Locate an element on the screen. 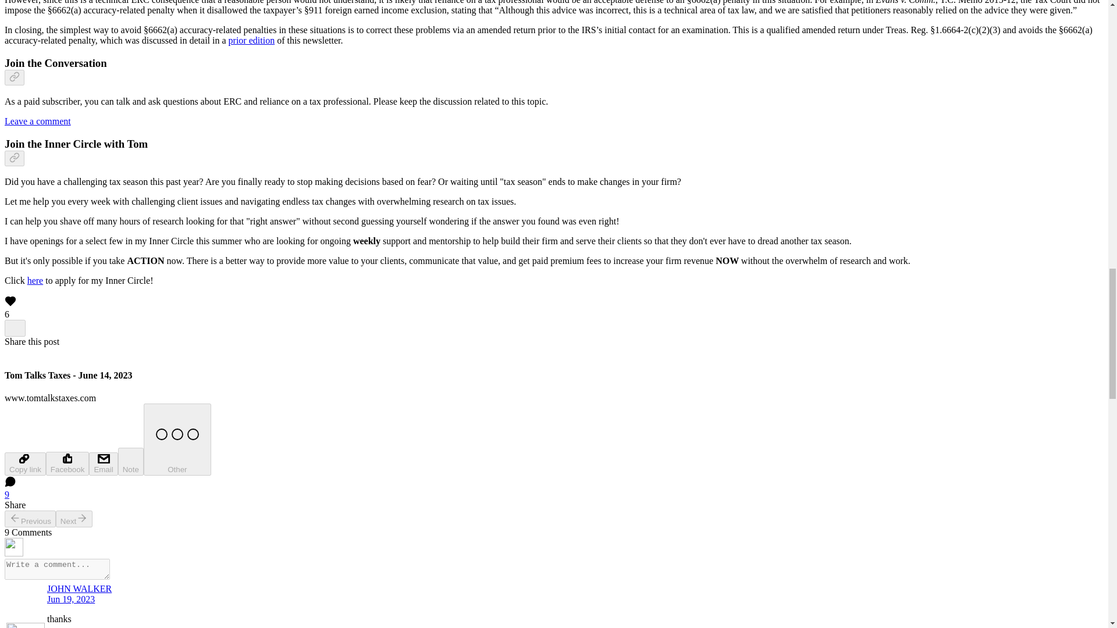 The width and height of the screenshot is (1117, 628). Facebook is located at coordinates (67, 463).